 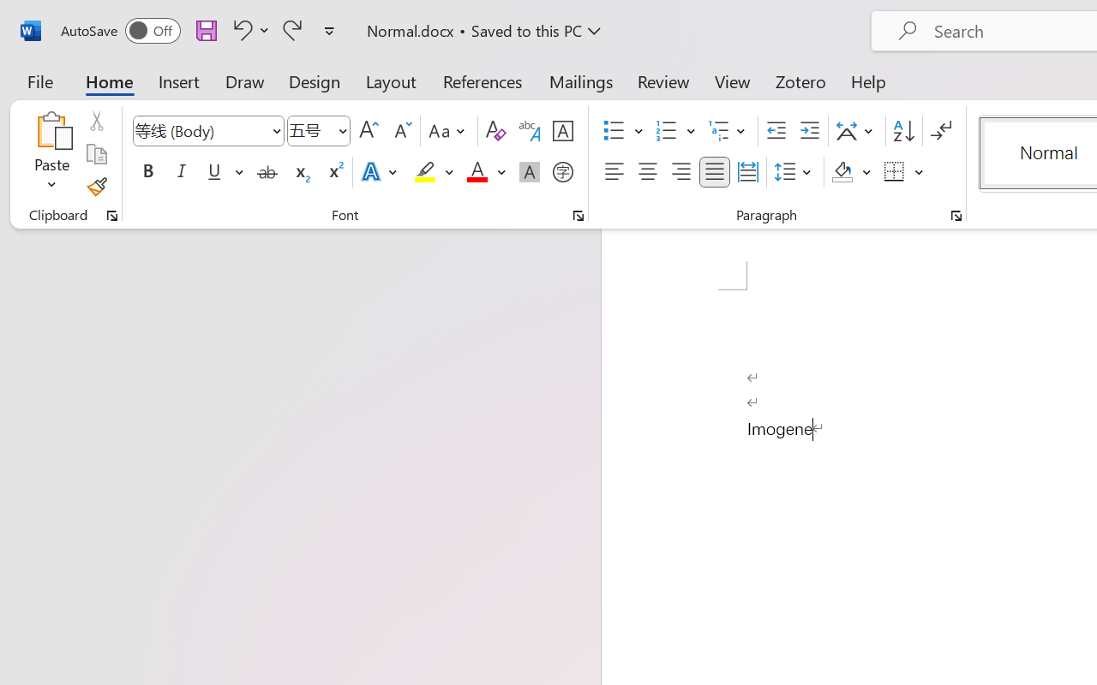 What do you see at coordinates (747, 172) in the screenshot?
I see `Distributed` at bounding box center [747, 172].